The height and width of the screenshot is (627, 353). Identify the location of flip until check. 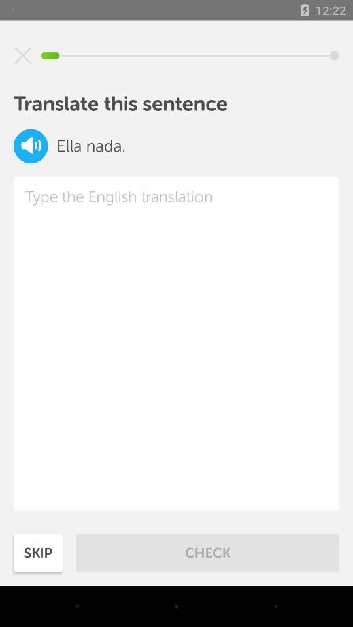
(208, 553).